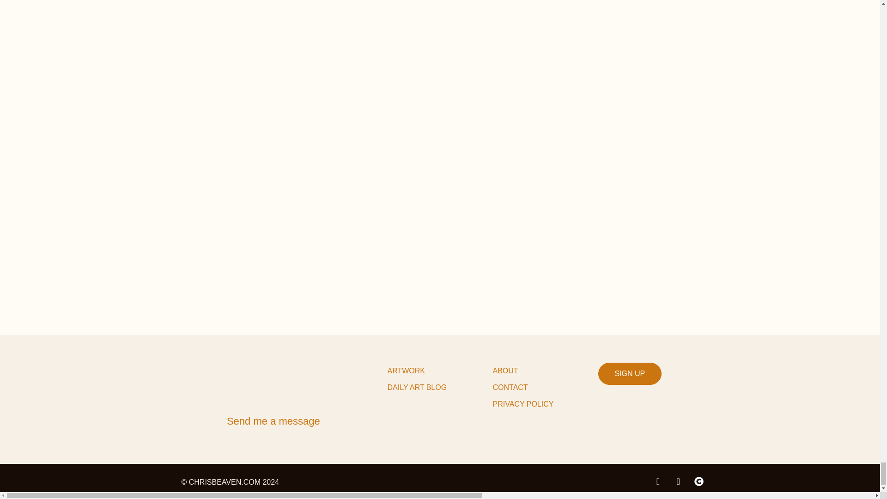 This screenshot has height=499, width=887. Describe the element at coordinates (545, 387) in the screenshot. I see `CONTACT` at that location.